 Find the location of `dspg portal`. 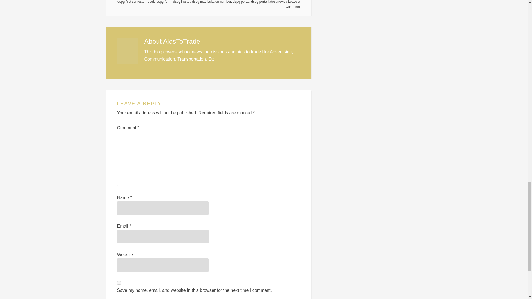

dspg portal is located at coordinates (241, 2).